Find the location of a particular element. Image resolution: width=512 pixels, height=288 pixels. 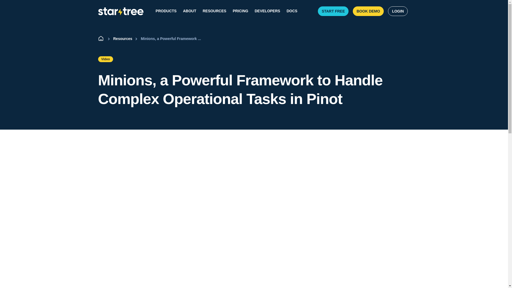

DEVELOPERS is located at coordinates (267, 11).